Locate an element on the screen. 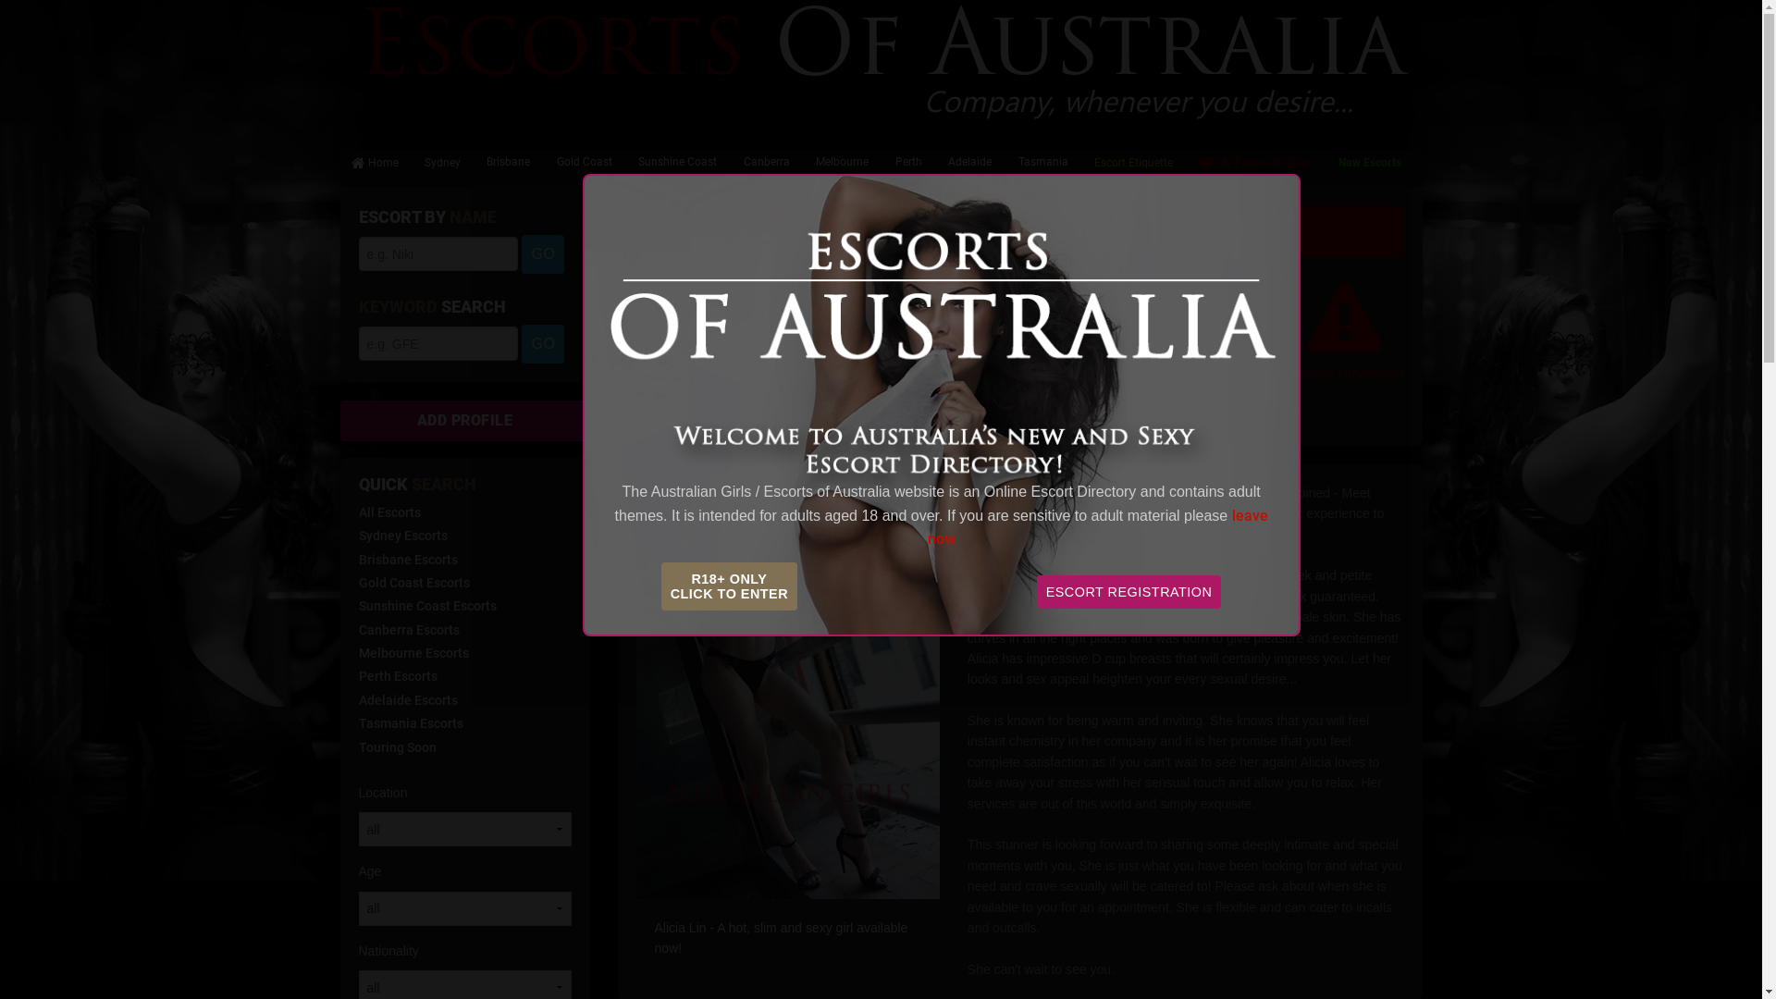  Sunshine Coast Escorts is located at coordinates (427, 606).